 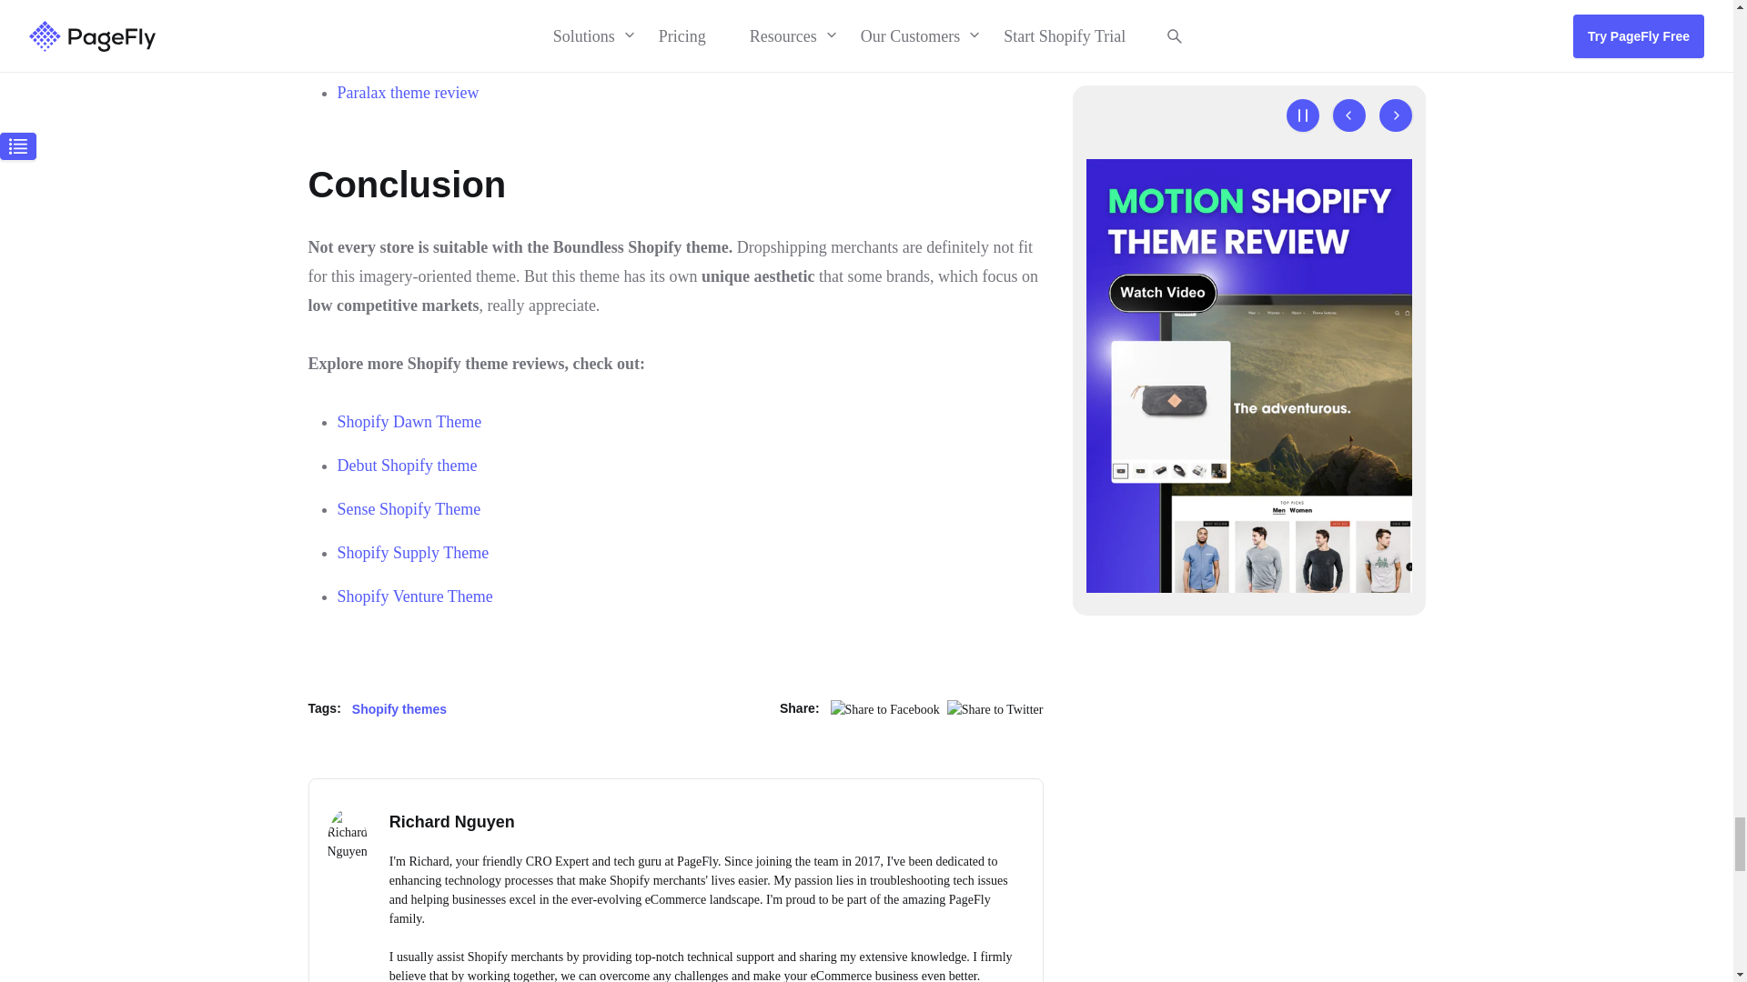 I want to click on shopify debut theme, so click(x=407, y=466).